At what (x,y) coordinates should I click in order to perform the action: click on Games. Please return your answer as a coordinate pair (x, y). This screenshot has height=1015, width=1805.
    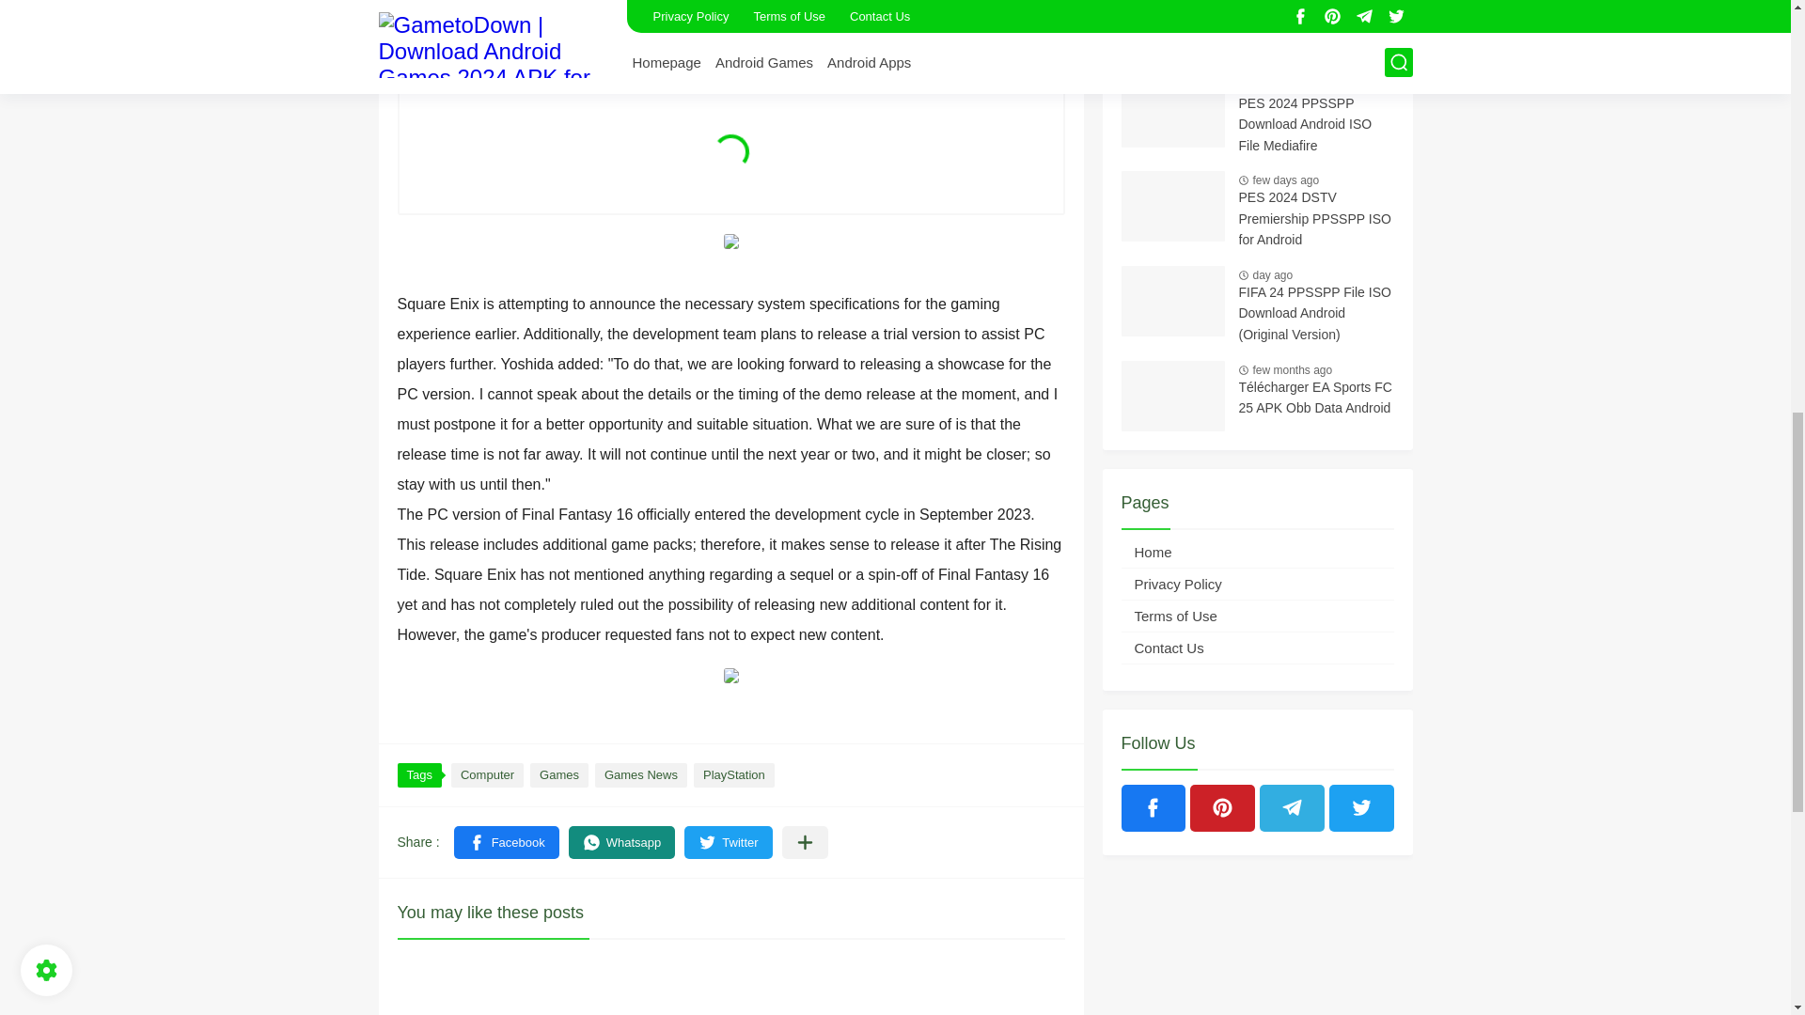
    Looking at the image, I should click on (558, 775).